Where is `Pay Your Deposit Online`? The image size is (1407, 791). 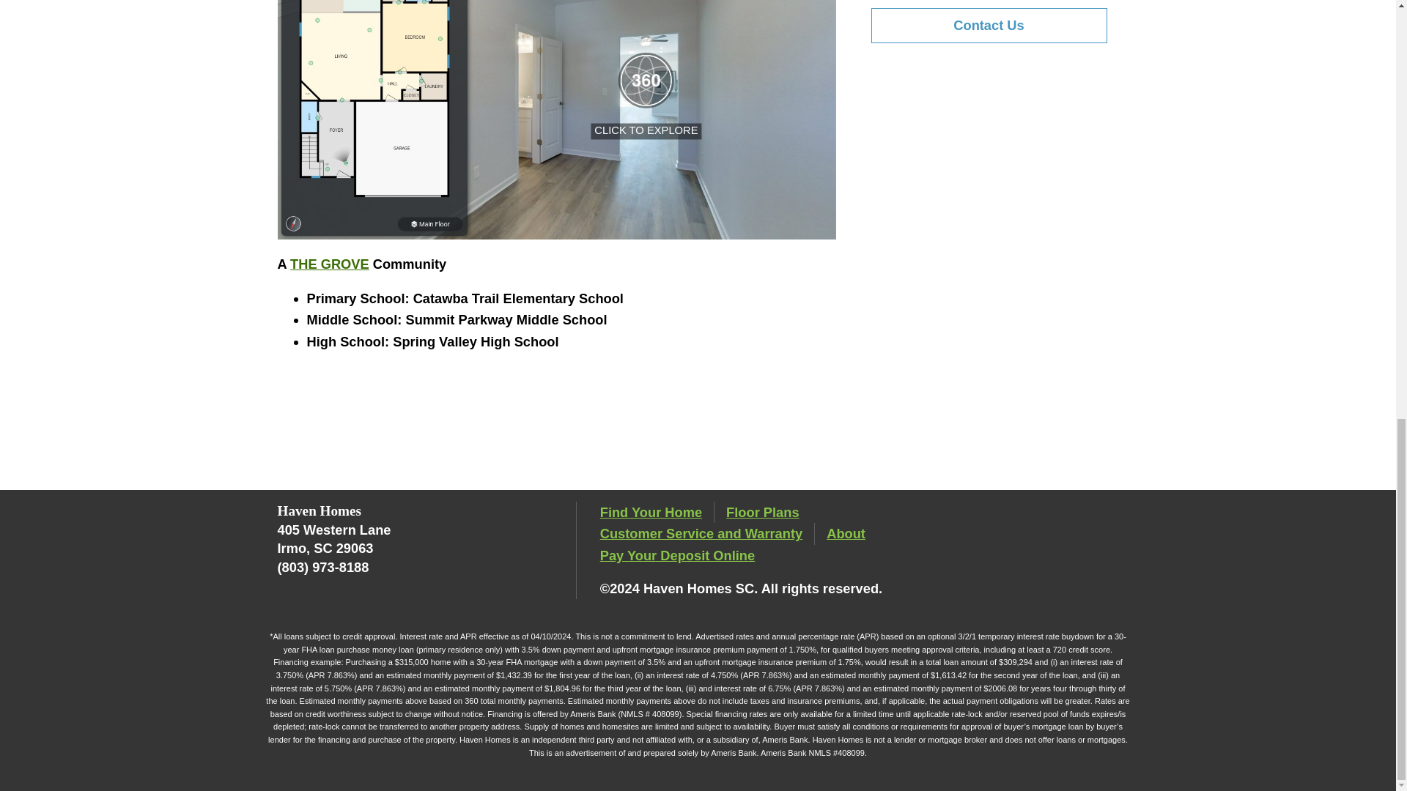
Pay Your Deposit Online is located at coordinates (677, 555).